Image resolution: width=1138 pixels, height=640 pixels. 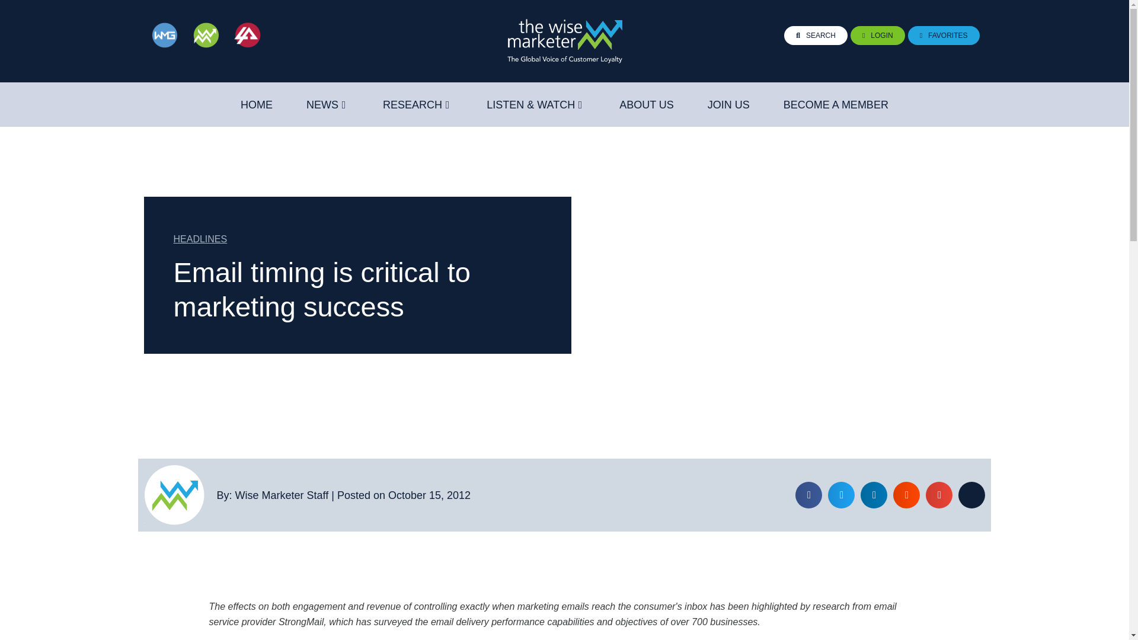 I want to click on RESEARCH, so click(x=413, y=105).